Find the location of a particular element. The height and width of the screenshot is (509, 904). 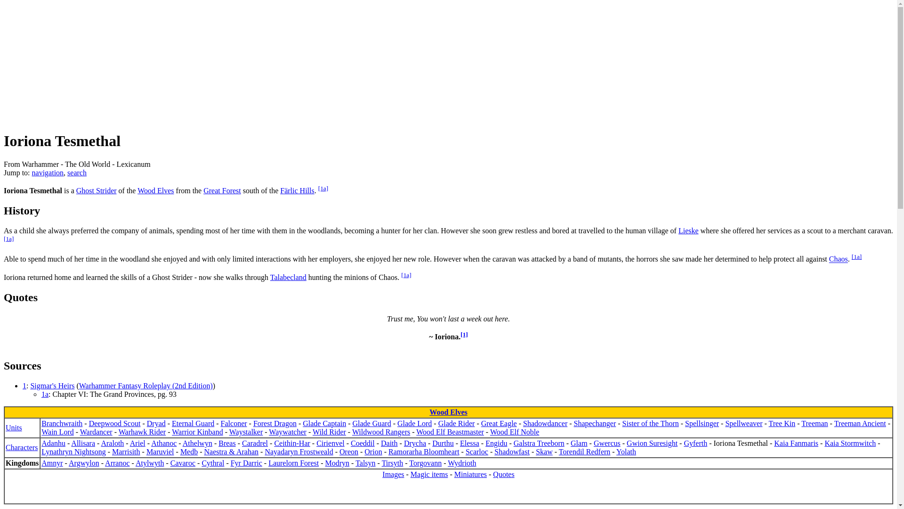

Glade Rider is located at coordinates (457, 423).